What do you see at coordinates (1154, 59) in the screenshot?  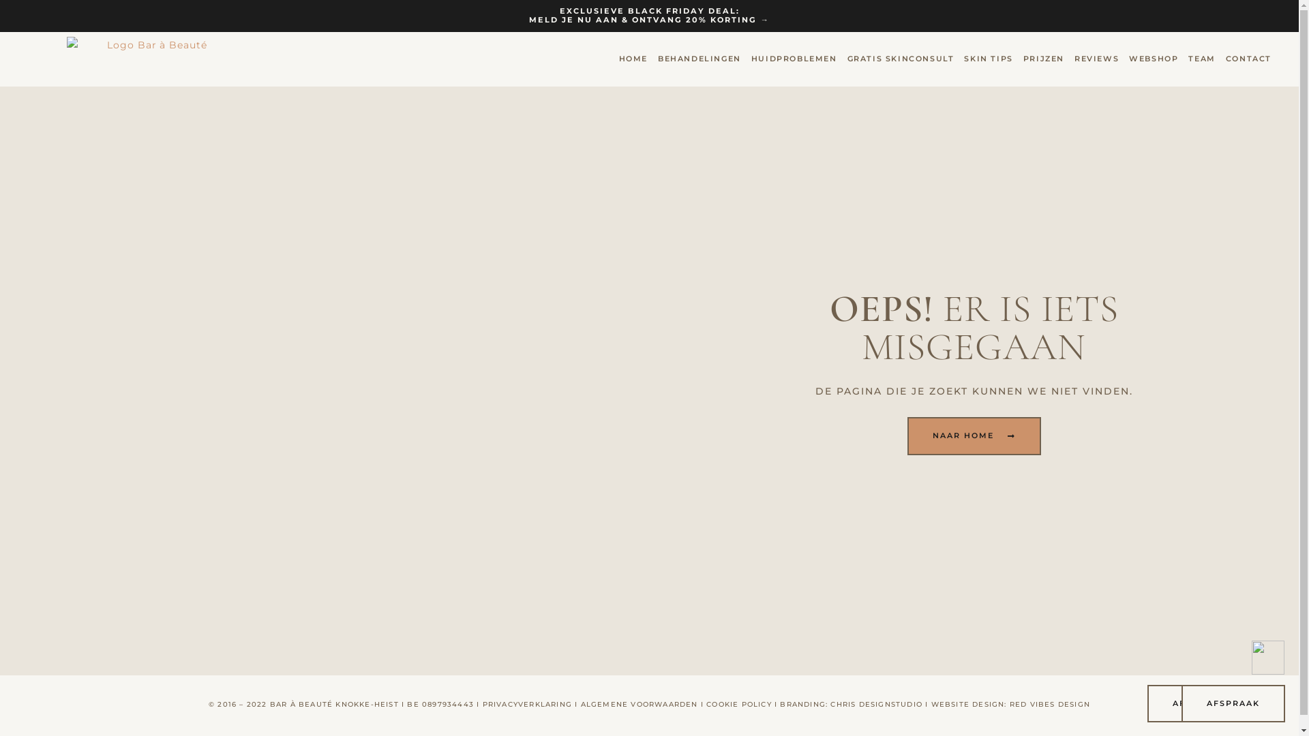 I see `WEBSHOP` at bounding box center [1154, 59].